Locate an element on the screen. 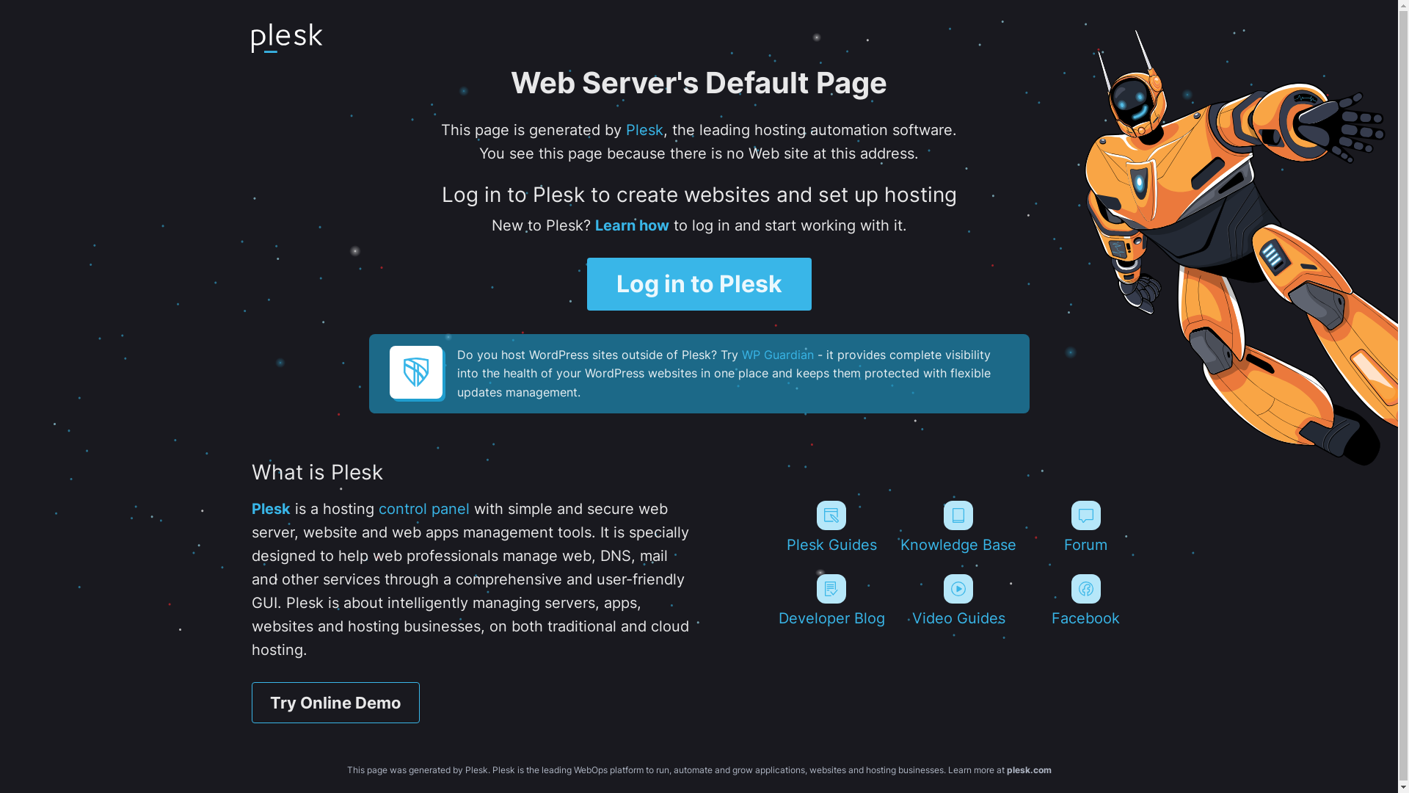 The height and width of the screenshot is (793, 1409). Learn how is located at coordinates (631, 225).